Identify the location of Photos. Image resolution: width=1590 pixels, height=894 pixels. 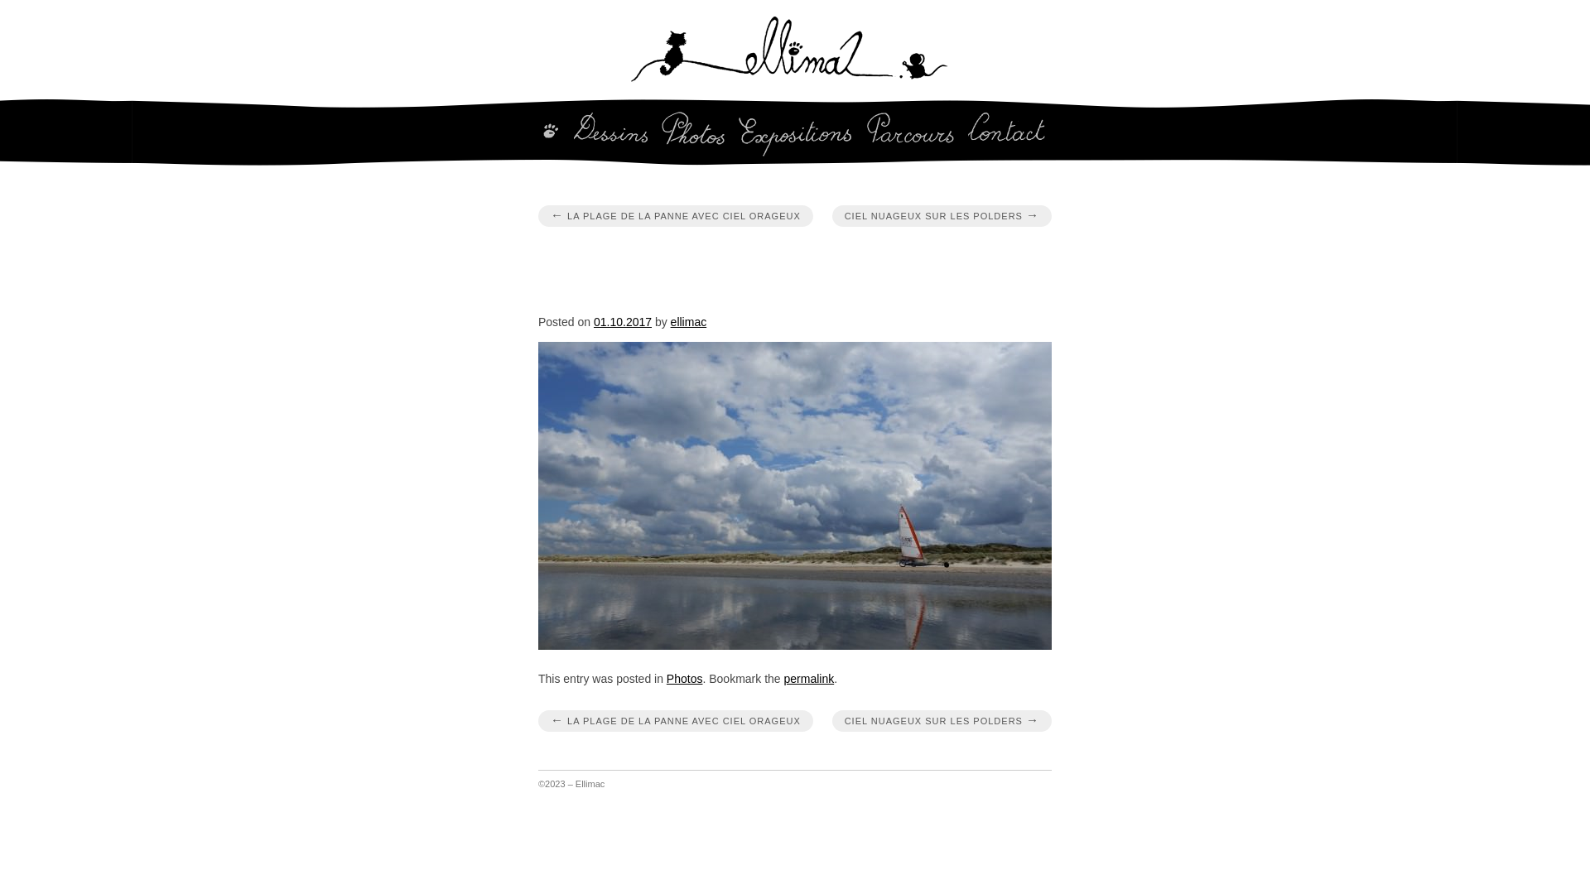
(693, 134).